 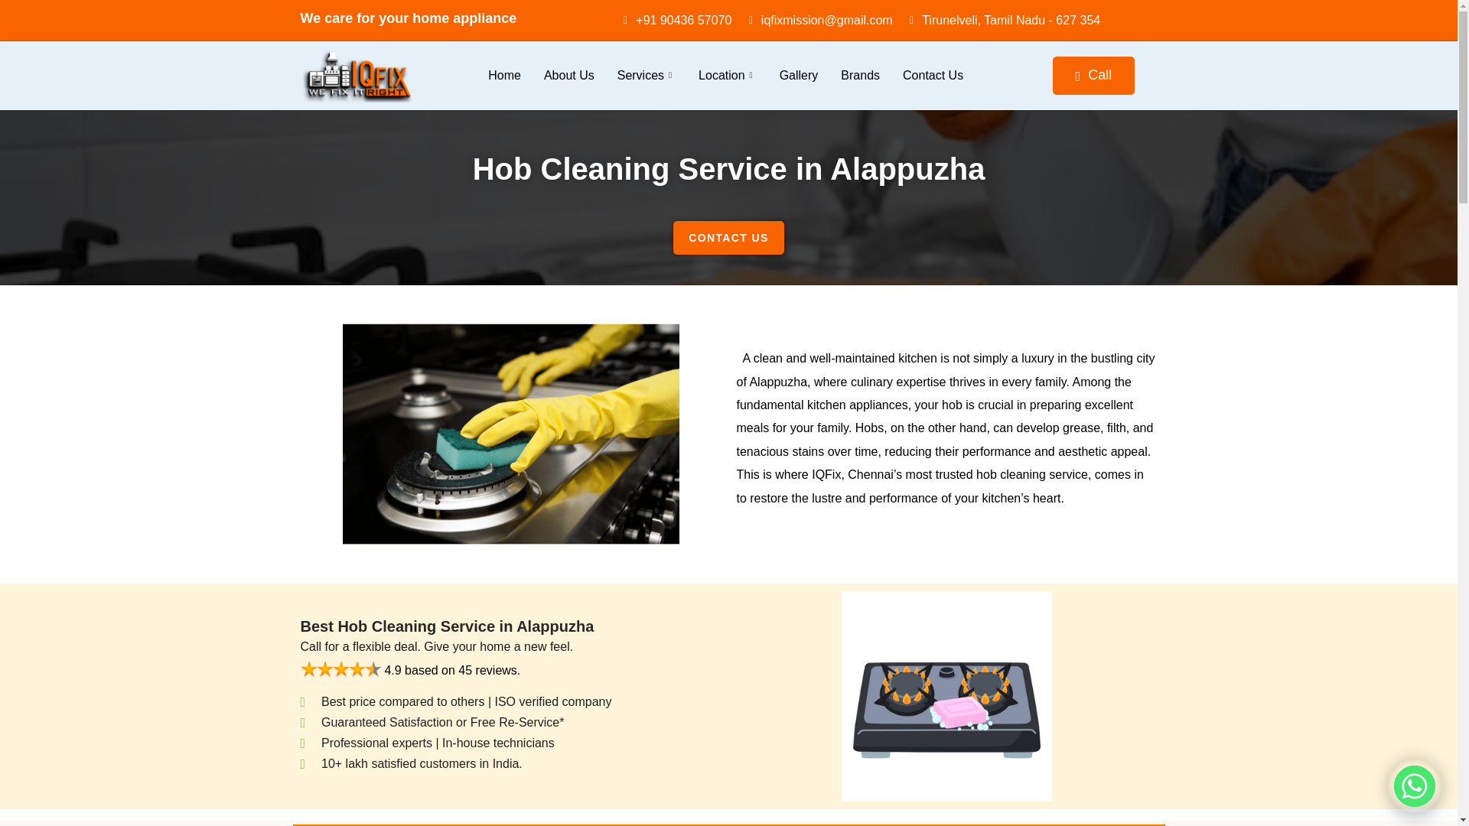 I want to click on Call, so click(x=1094, y=75).